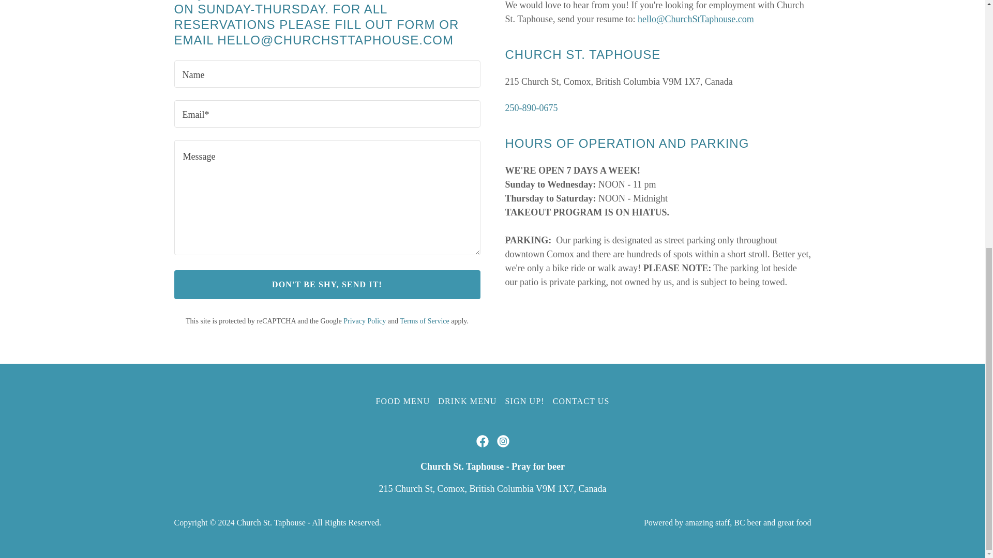  Describe the element at coordinates (365, 321) in the screenshot. I see `Privacy Policy` at that location.